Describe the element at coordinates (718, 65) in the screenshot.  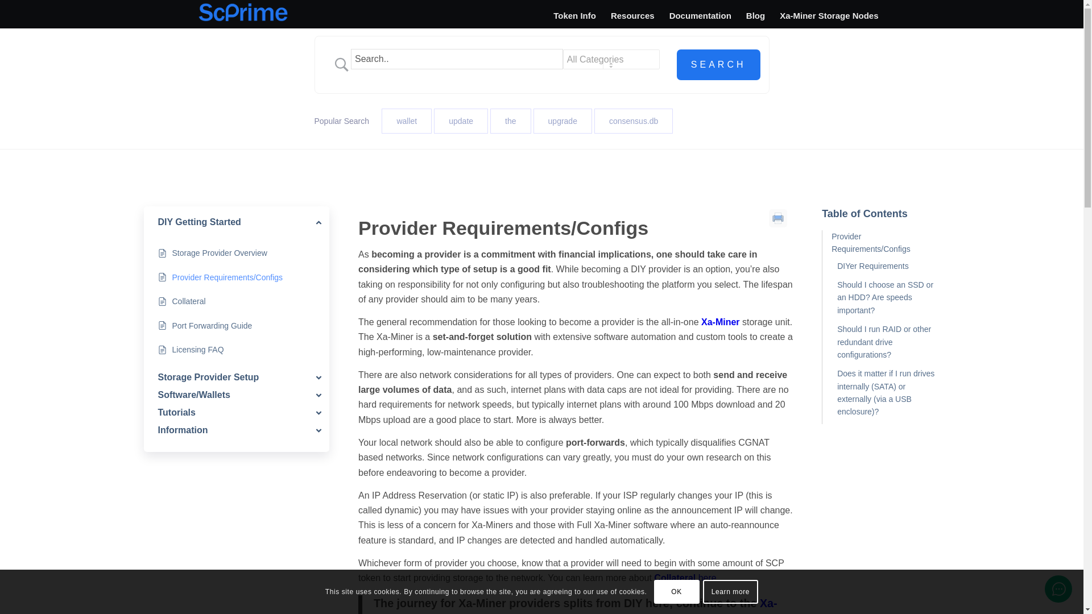
I see `Search` at that location.